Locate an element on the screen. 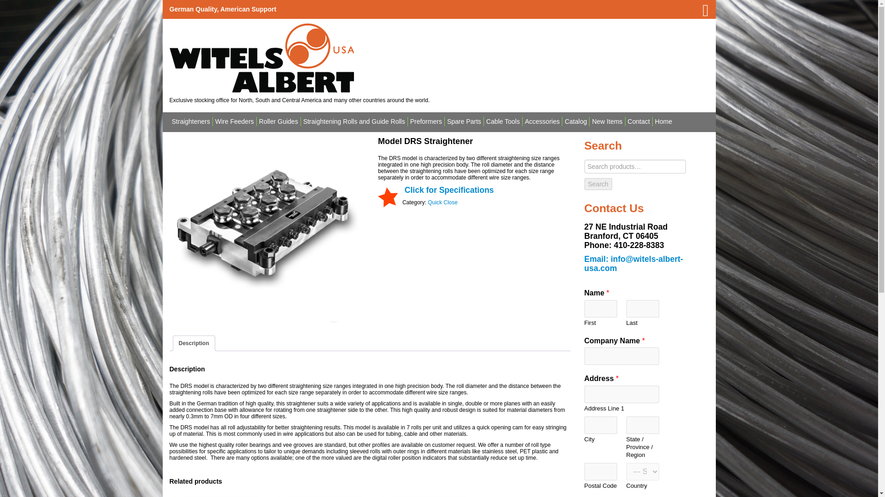  Search is located at coordinates (598, 184).